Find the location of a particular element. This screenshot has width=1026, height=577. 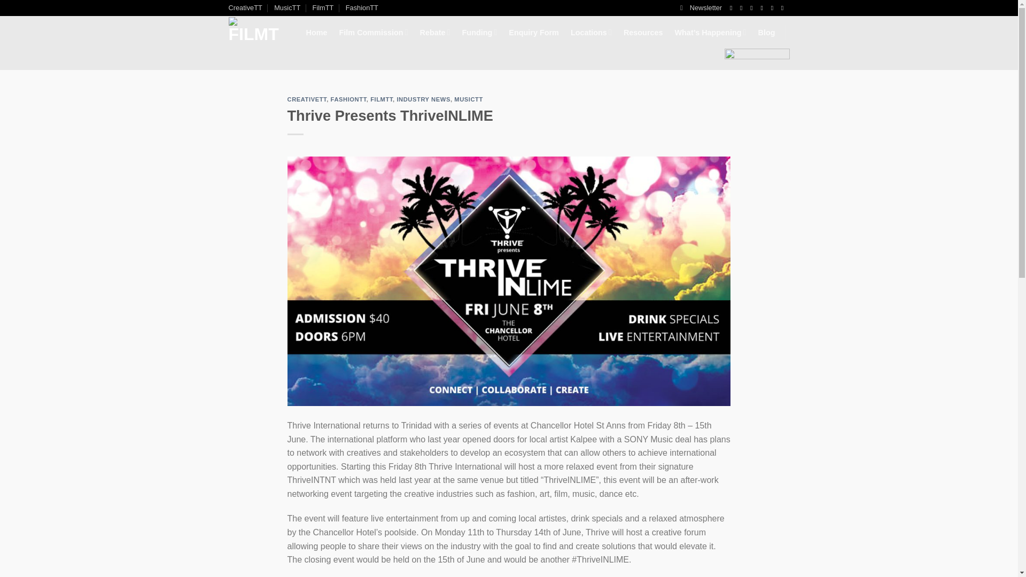

Locations is located at coordinates (591, 32).